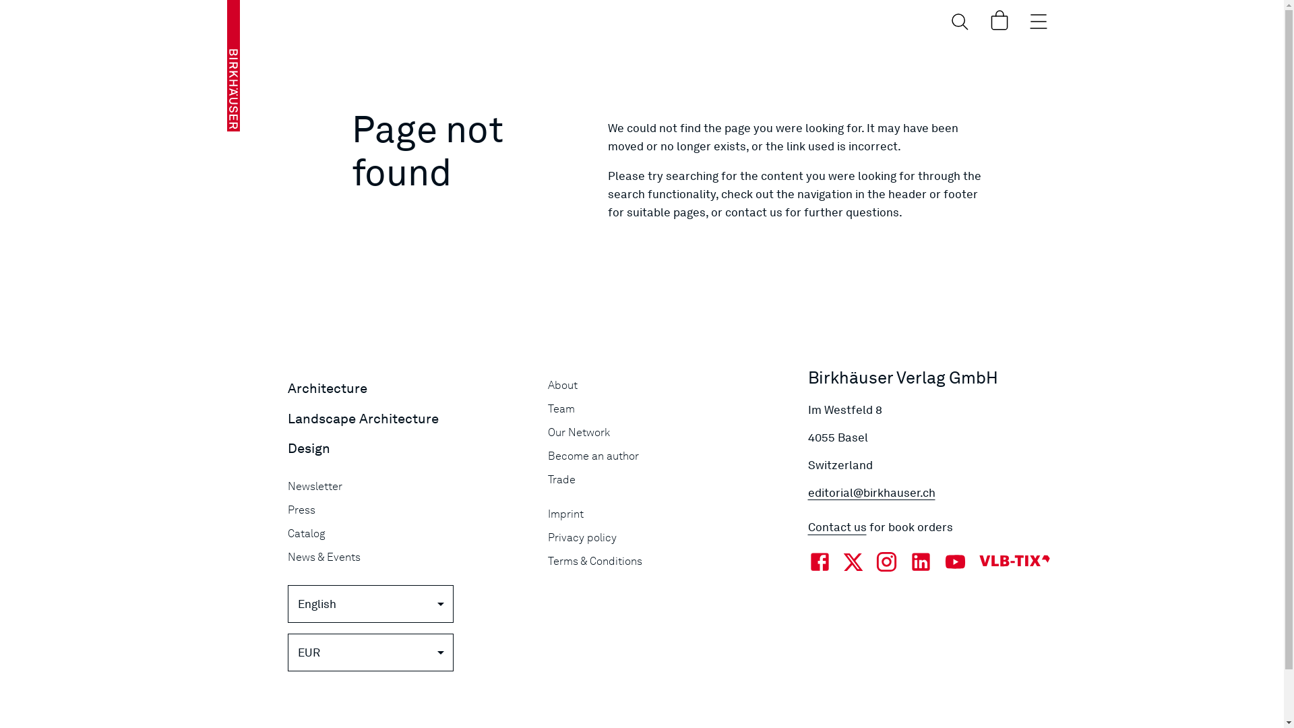 This screenshot has height=728, width=1294. What do you see at coordinates (412, 534) in the screenshot?
I see `Catalog` at bounding box center [412, 534].